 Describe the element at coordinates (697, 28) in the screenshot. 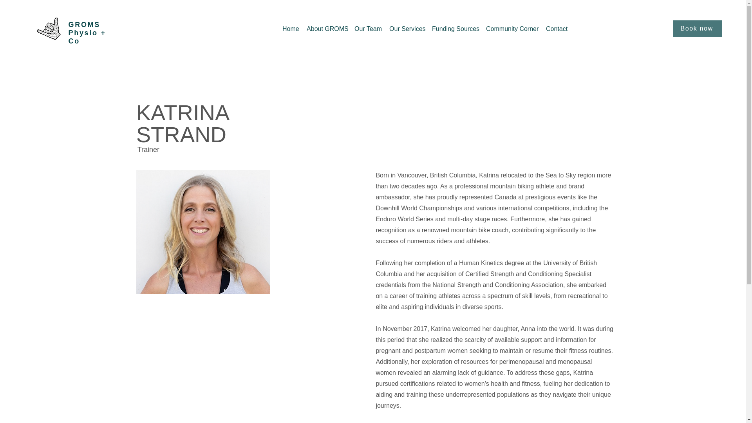

I see `Book now` at that location.